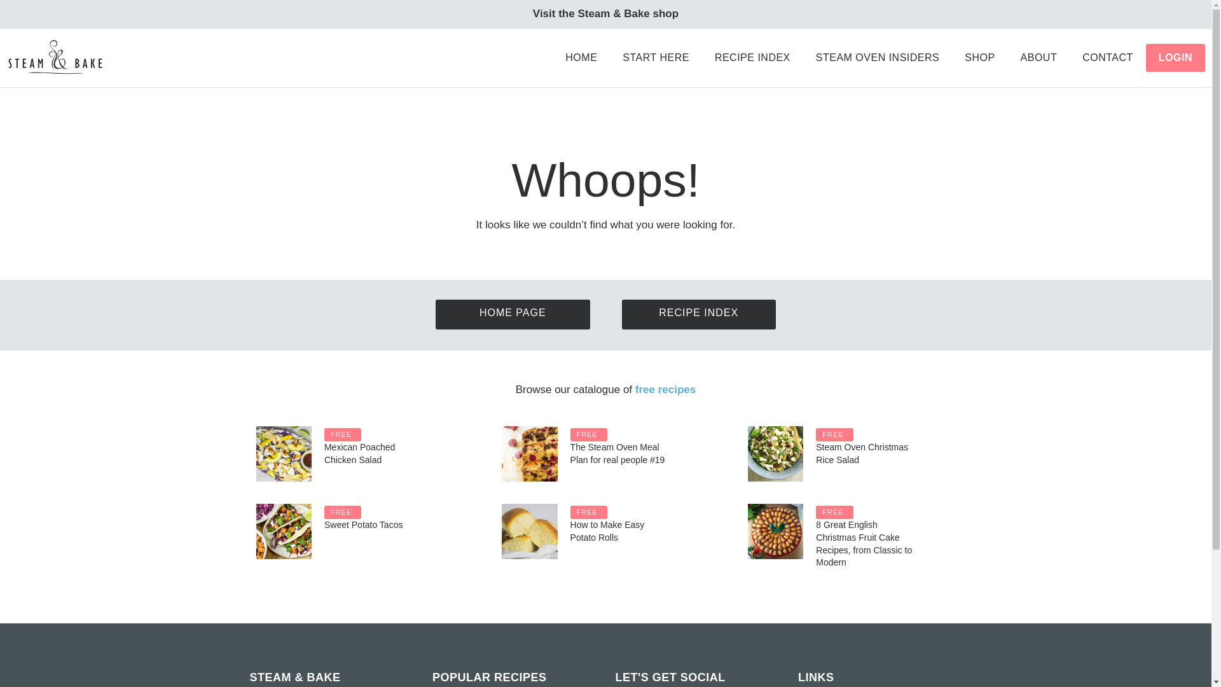 The image size is (1221, 687). I want to click on Mexican-chicken-salad-landscape-1, so click(283, 454).